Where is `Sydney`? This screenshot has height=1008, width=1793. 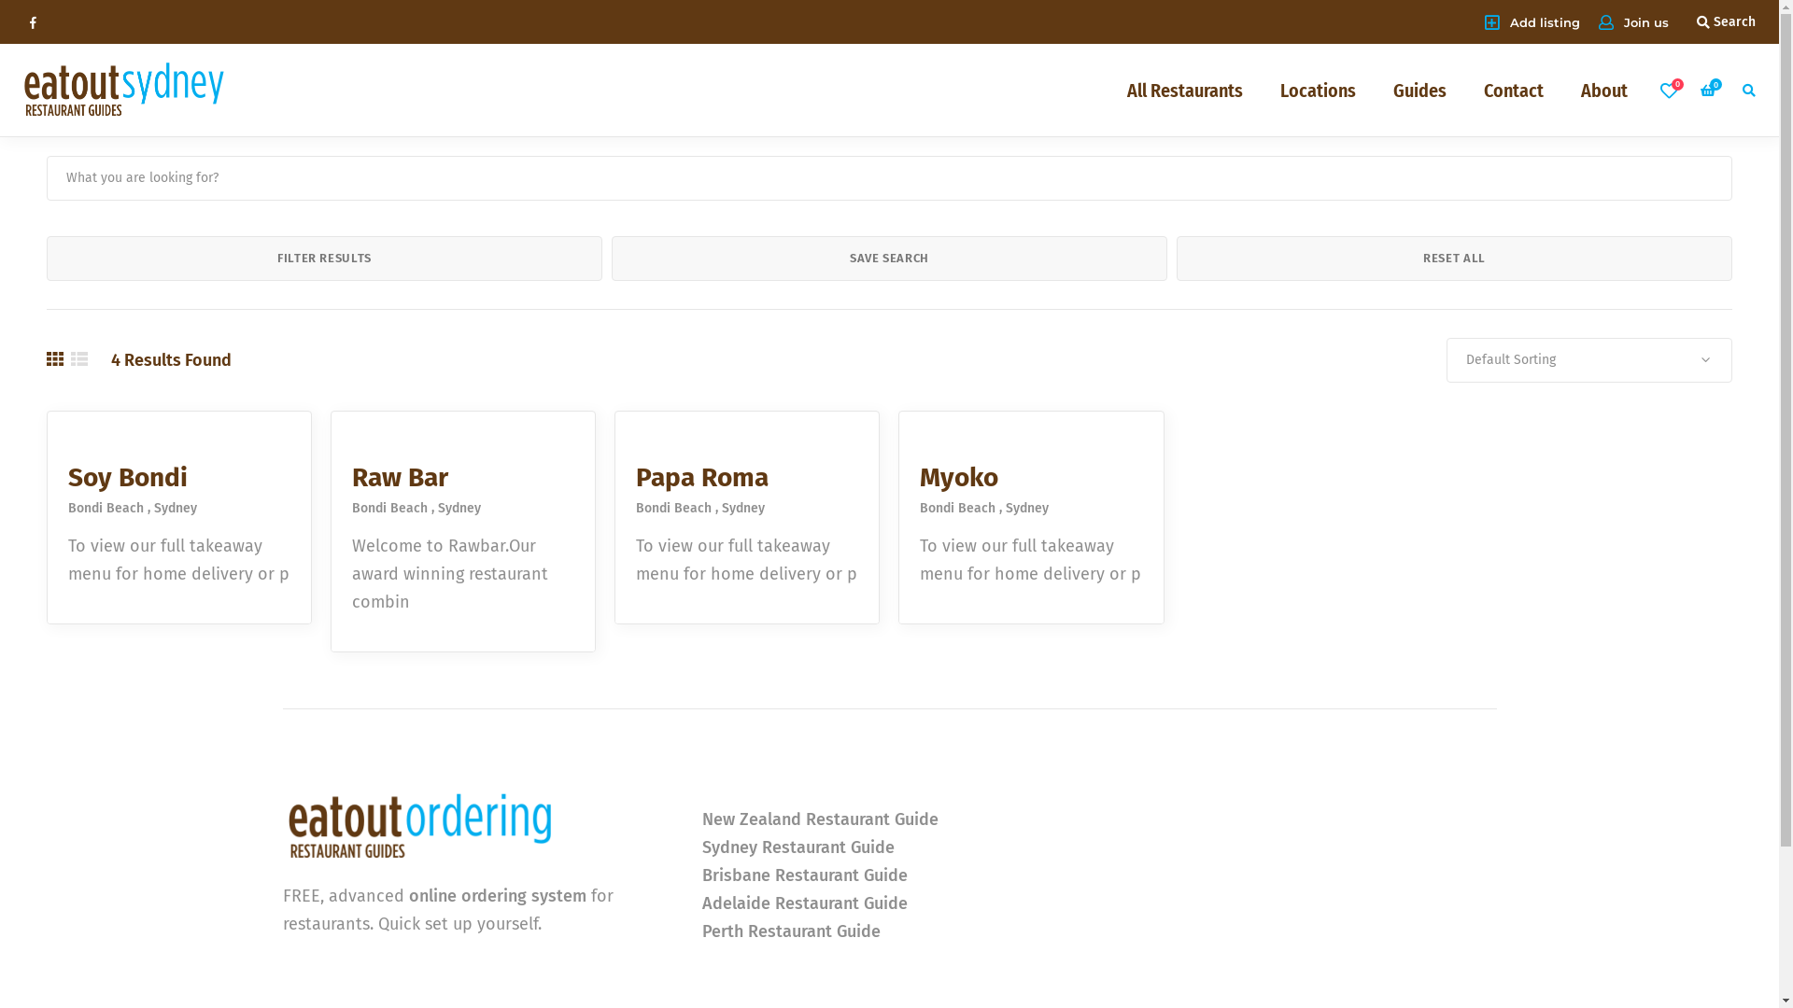
Sydney is located at coordinates (743, 508).